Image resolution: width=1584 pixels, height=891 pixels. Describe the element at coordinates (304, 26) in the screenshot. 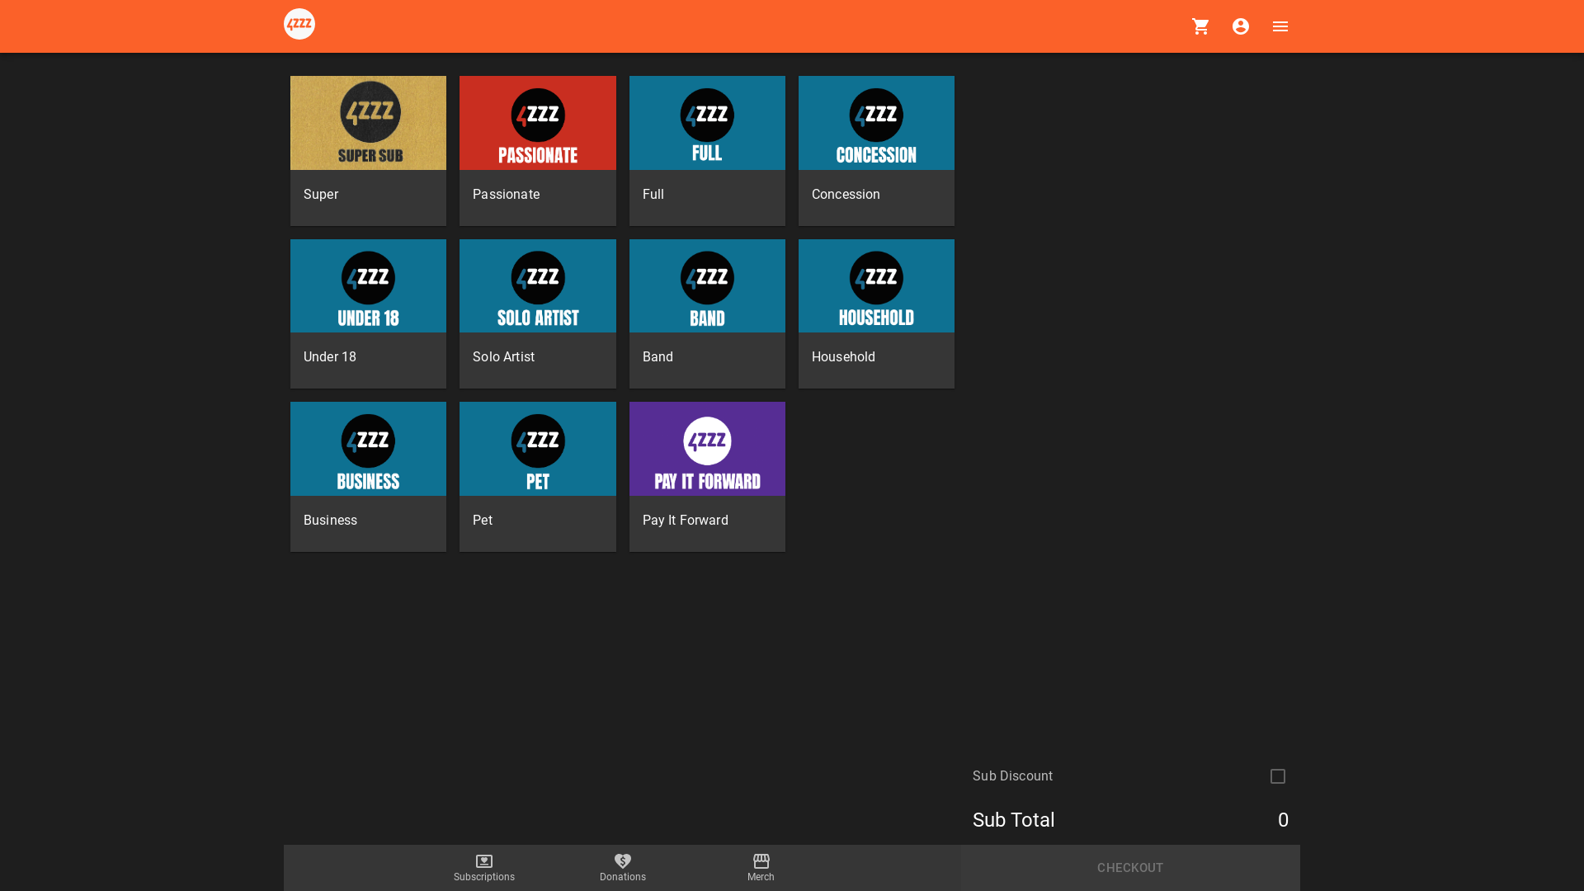

I see `Info` at that location.